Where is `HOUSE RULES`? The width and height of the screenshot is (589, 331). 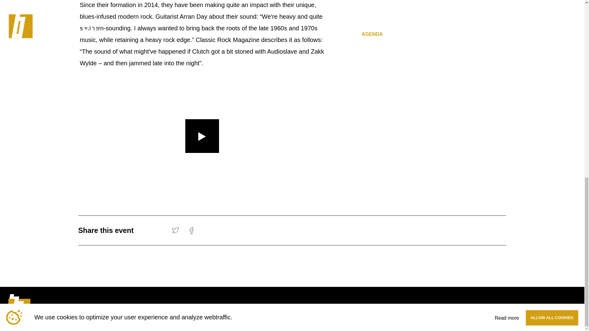 HOUSE RULES is located at coordinates (420, 308).